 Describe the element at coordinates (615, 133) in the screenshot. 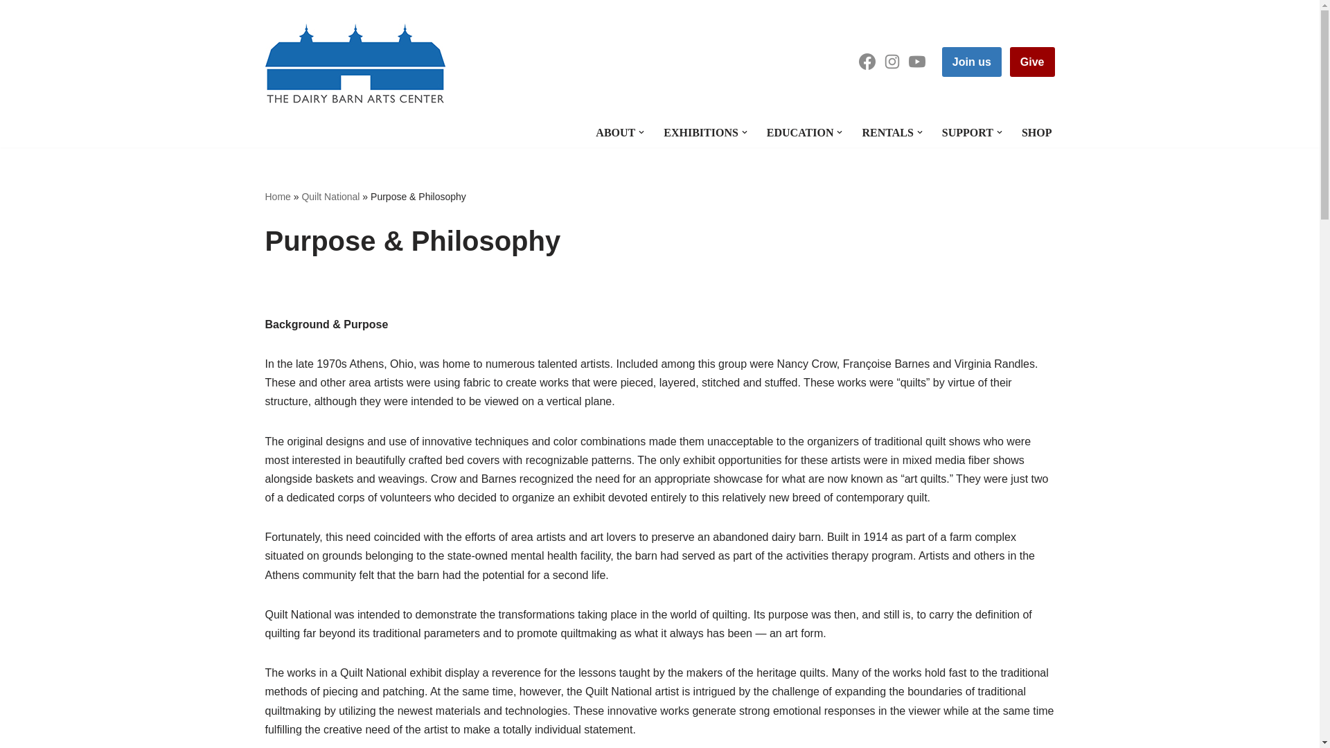

I see `ABOUT` at that location.